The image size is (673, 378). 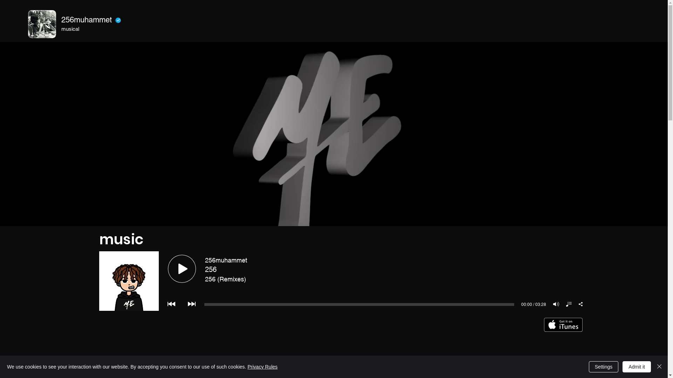 What do you see at coordinates (263, 367) in the screenshot?
I see `Privacy Rules` at bounding box center [263, 367].